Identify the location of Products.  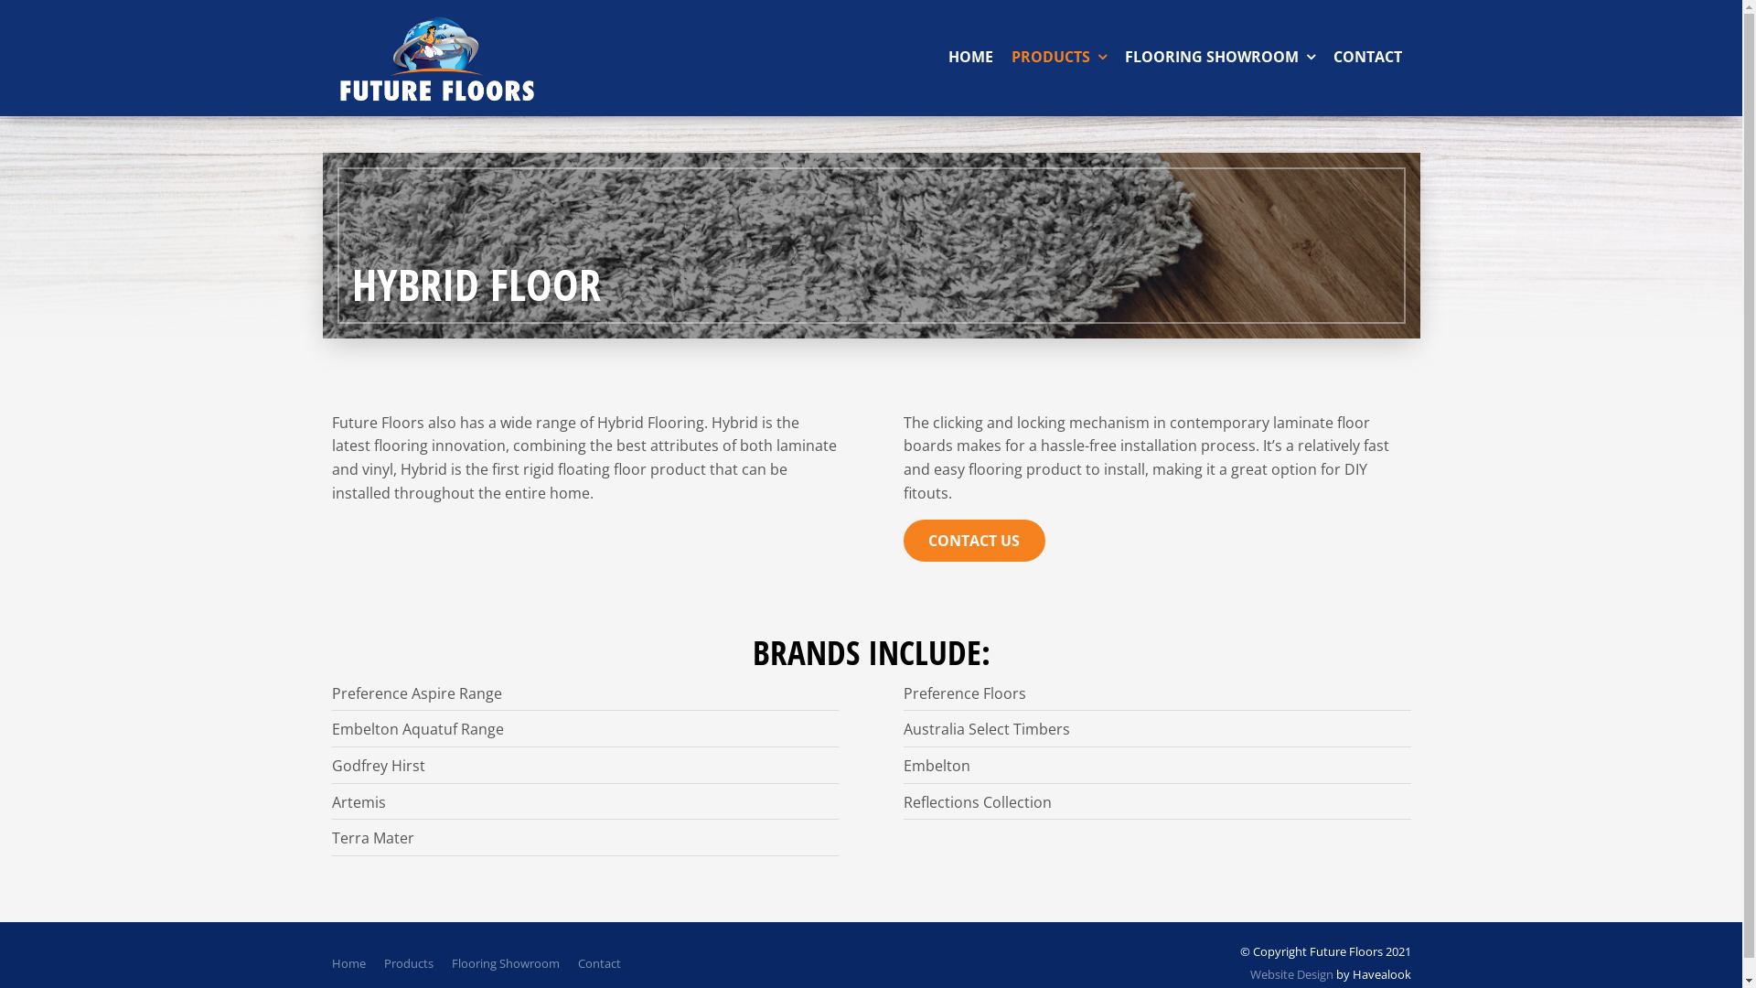
(409, 964).